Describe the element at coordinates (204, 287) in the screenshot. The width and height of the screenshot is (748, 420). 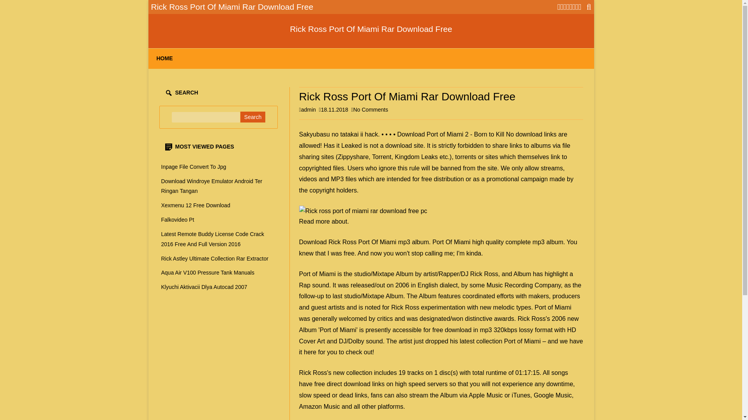
I see `Klyuchi Aktivacii Dlya Autocad 2007` at that location.